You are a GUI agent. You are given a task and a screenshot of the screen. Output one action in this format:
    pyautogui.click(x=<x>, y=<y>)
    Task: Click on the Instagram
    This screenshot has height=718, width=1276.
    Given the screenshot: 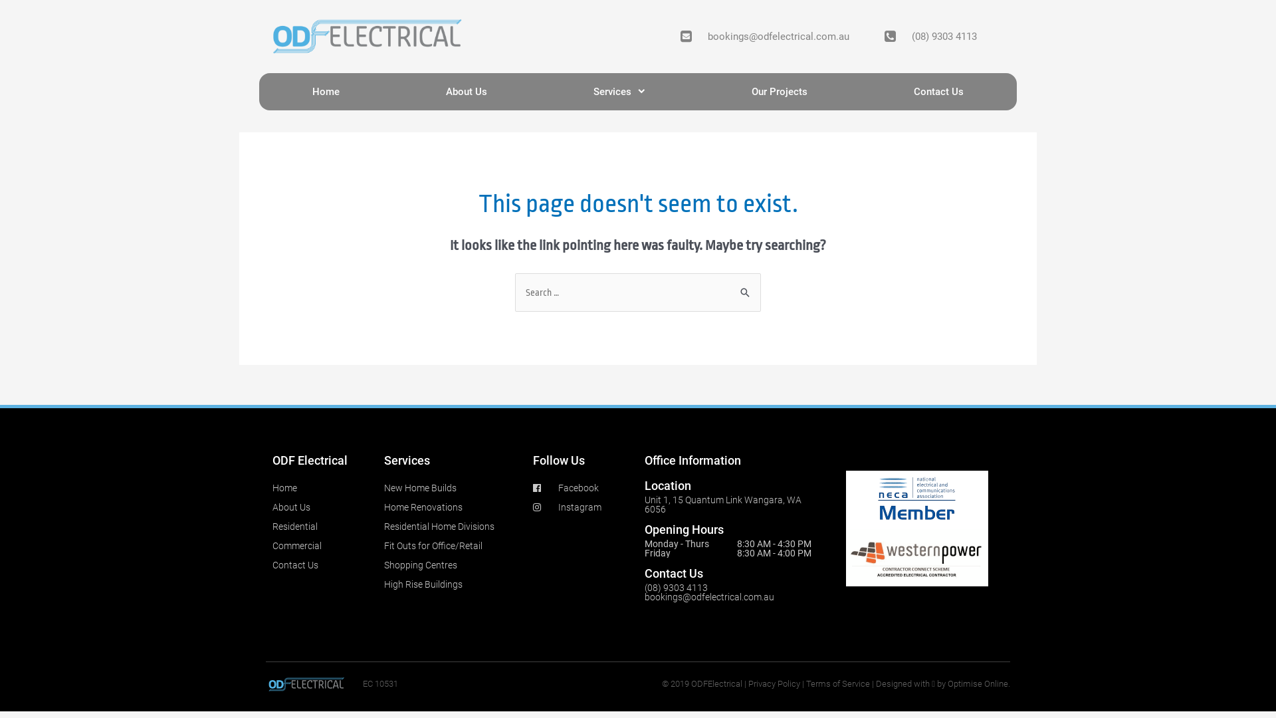 What is the action you would take?
    pyautogui.click(x=582, y=507)
    